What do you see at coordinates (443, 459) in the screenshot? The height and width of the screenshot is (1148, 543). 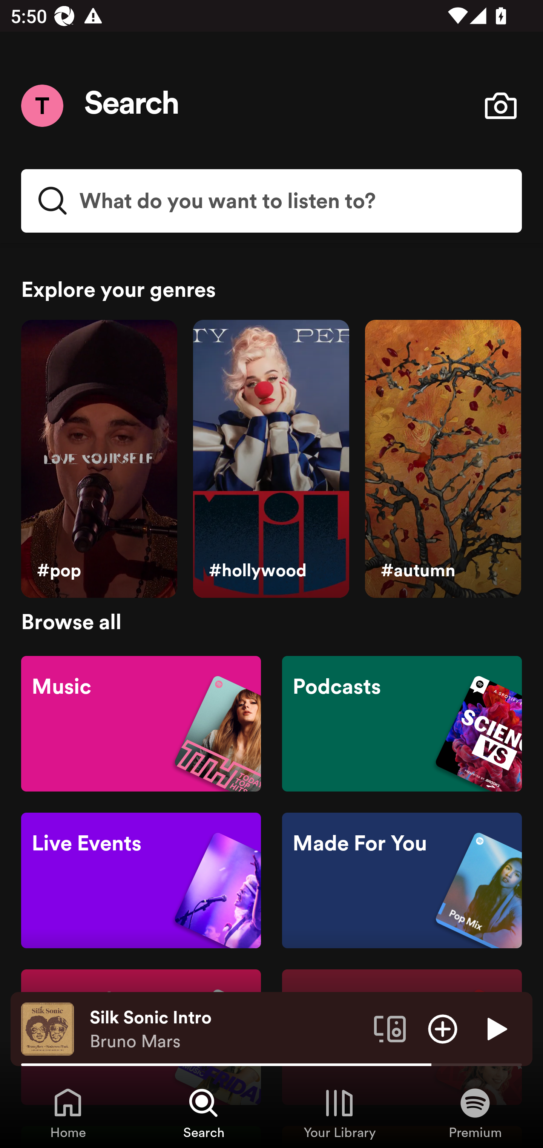 I see `#autumn` at bounding box center [443, 459].